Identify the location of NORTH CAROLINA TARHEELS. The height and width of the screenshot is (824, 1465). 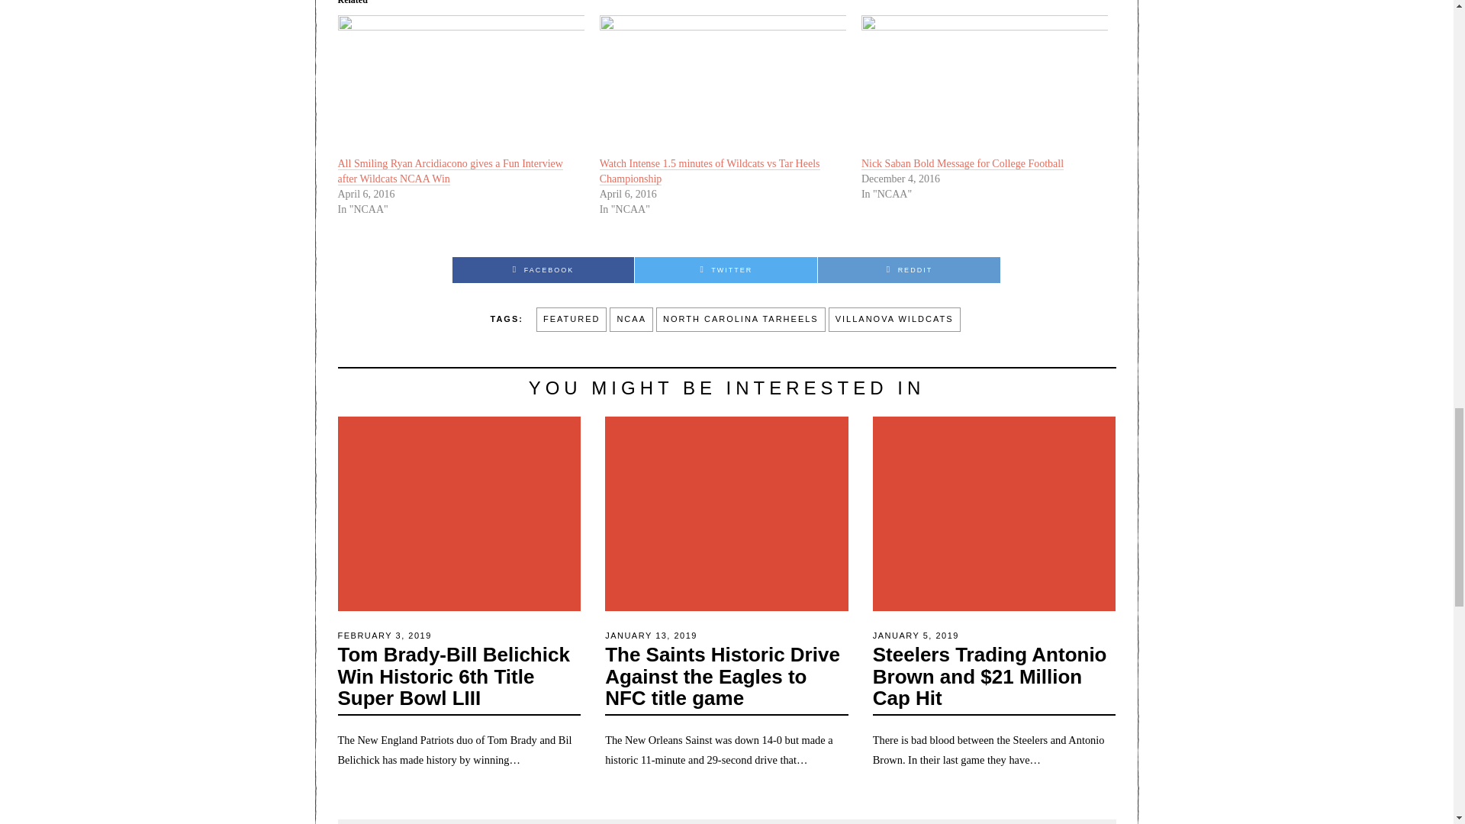
(741, 319).